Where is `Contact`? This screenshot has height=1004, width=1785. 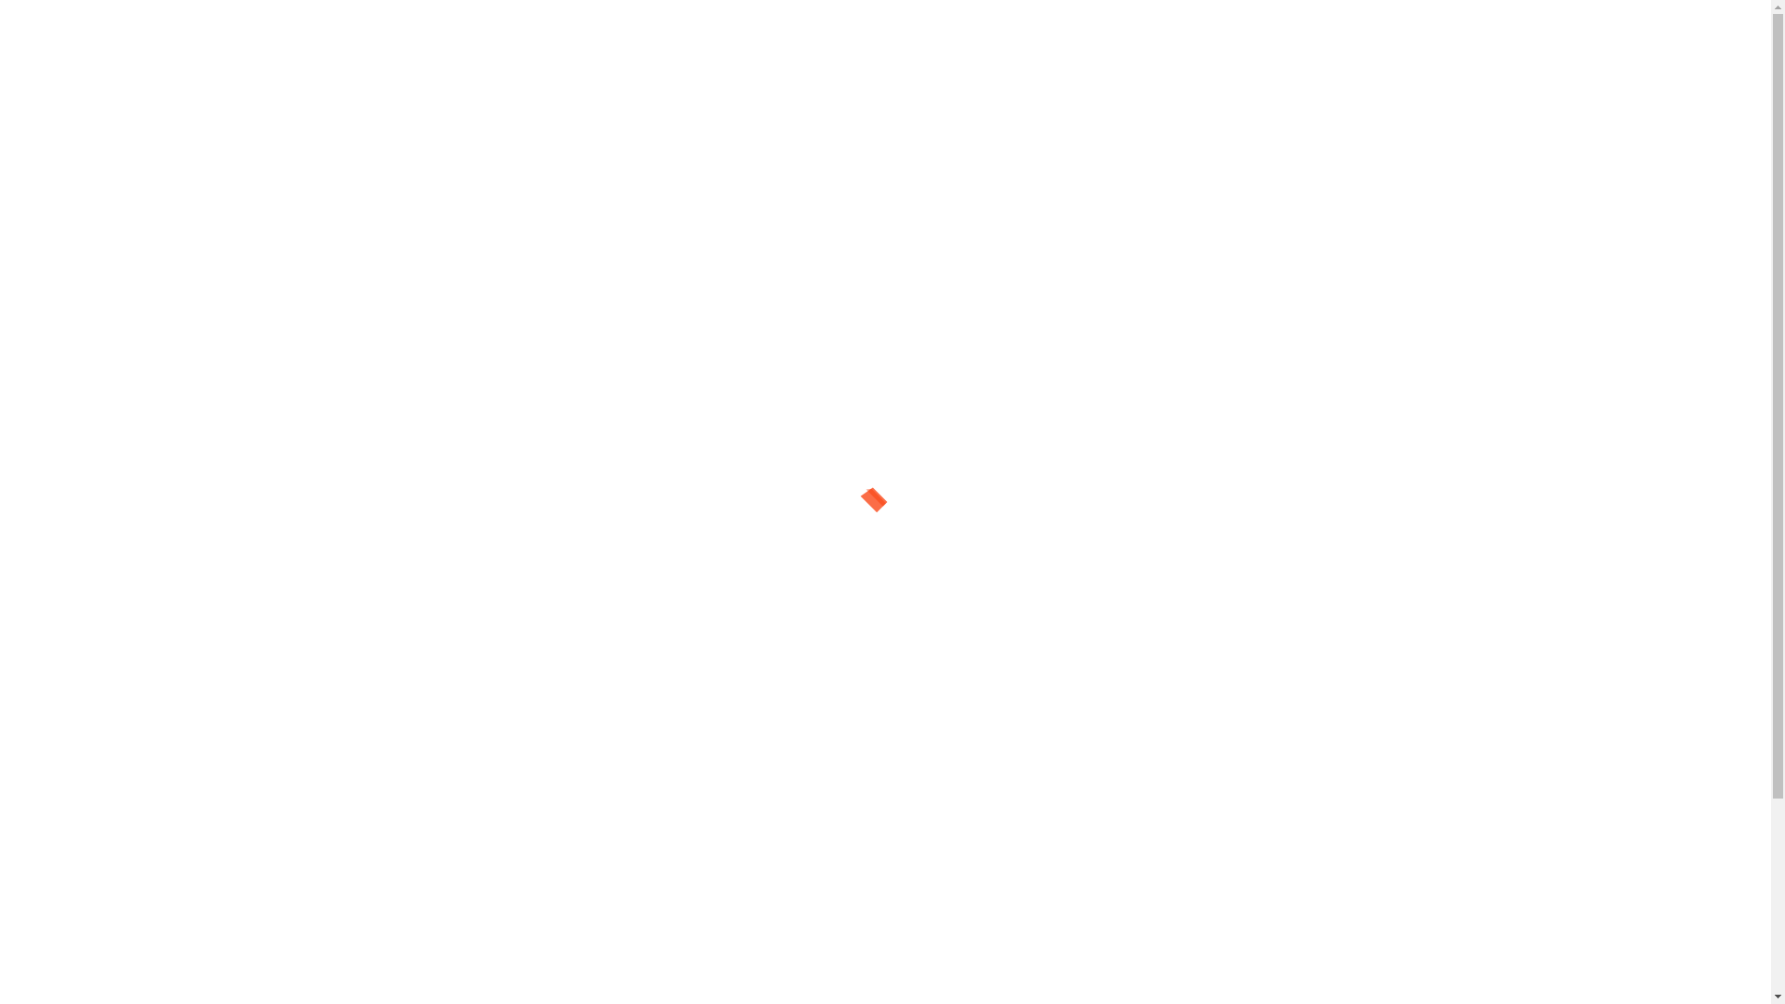
Contact is located at coordinates (1294, 746).